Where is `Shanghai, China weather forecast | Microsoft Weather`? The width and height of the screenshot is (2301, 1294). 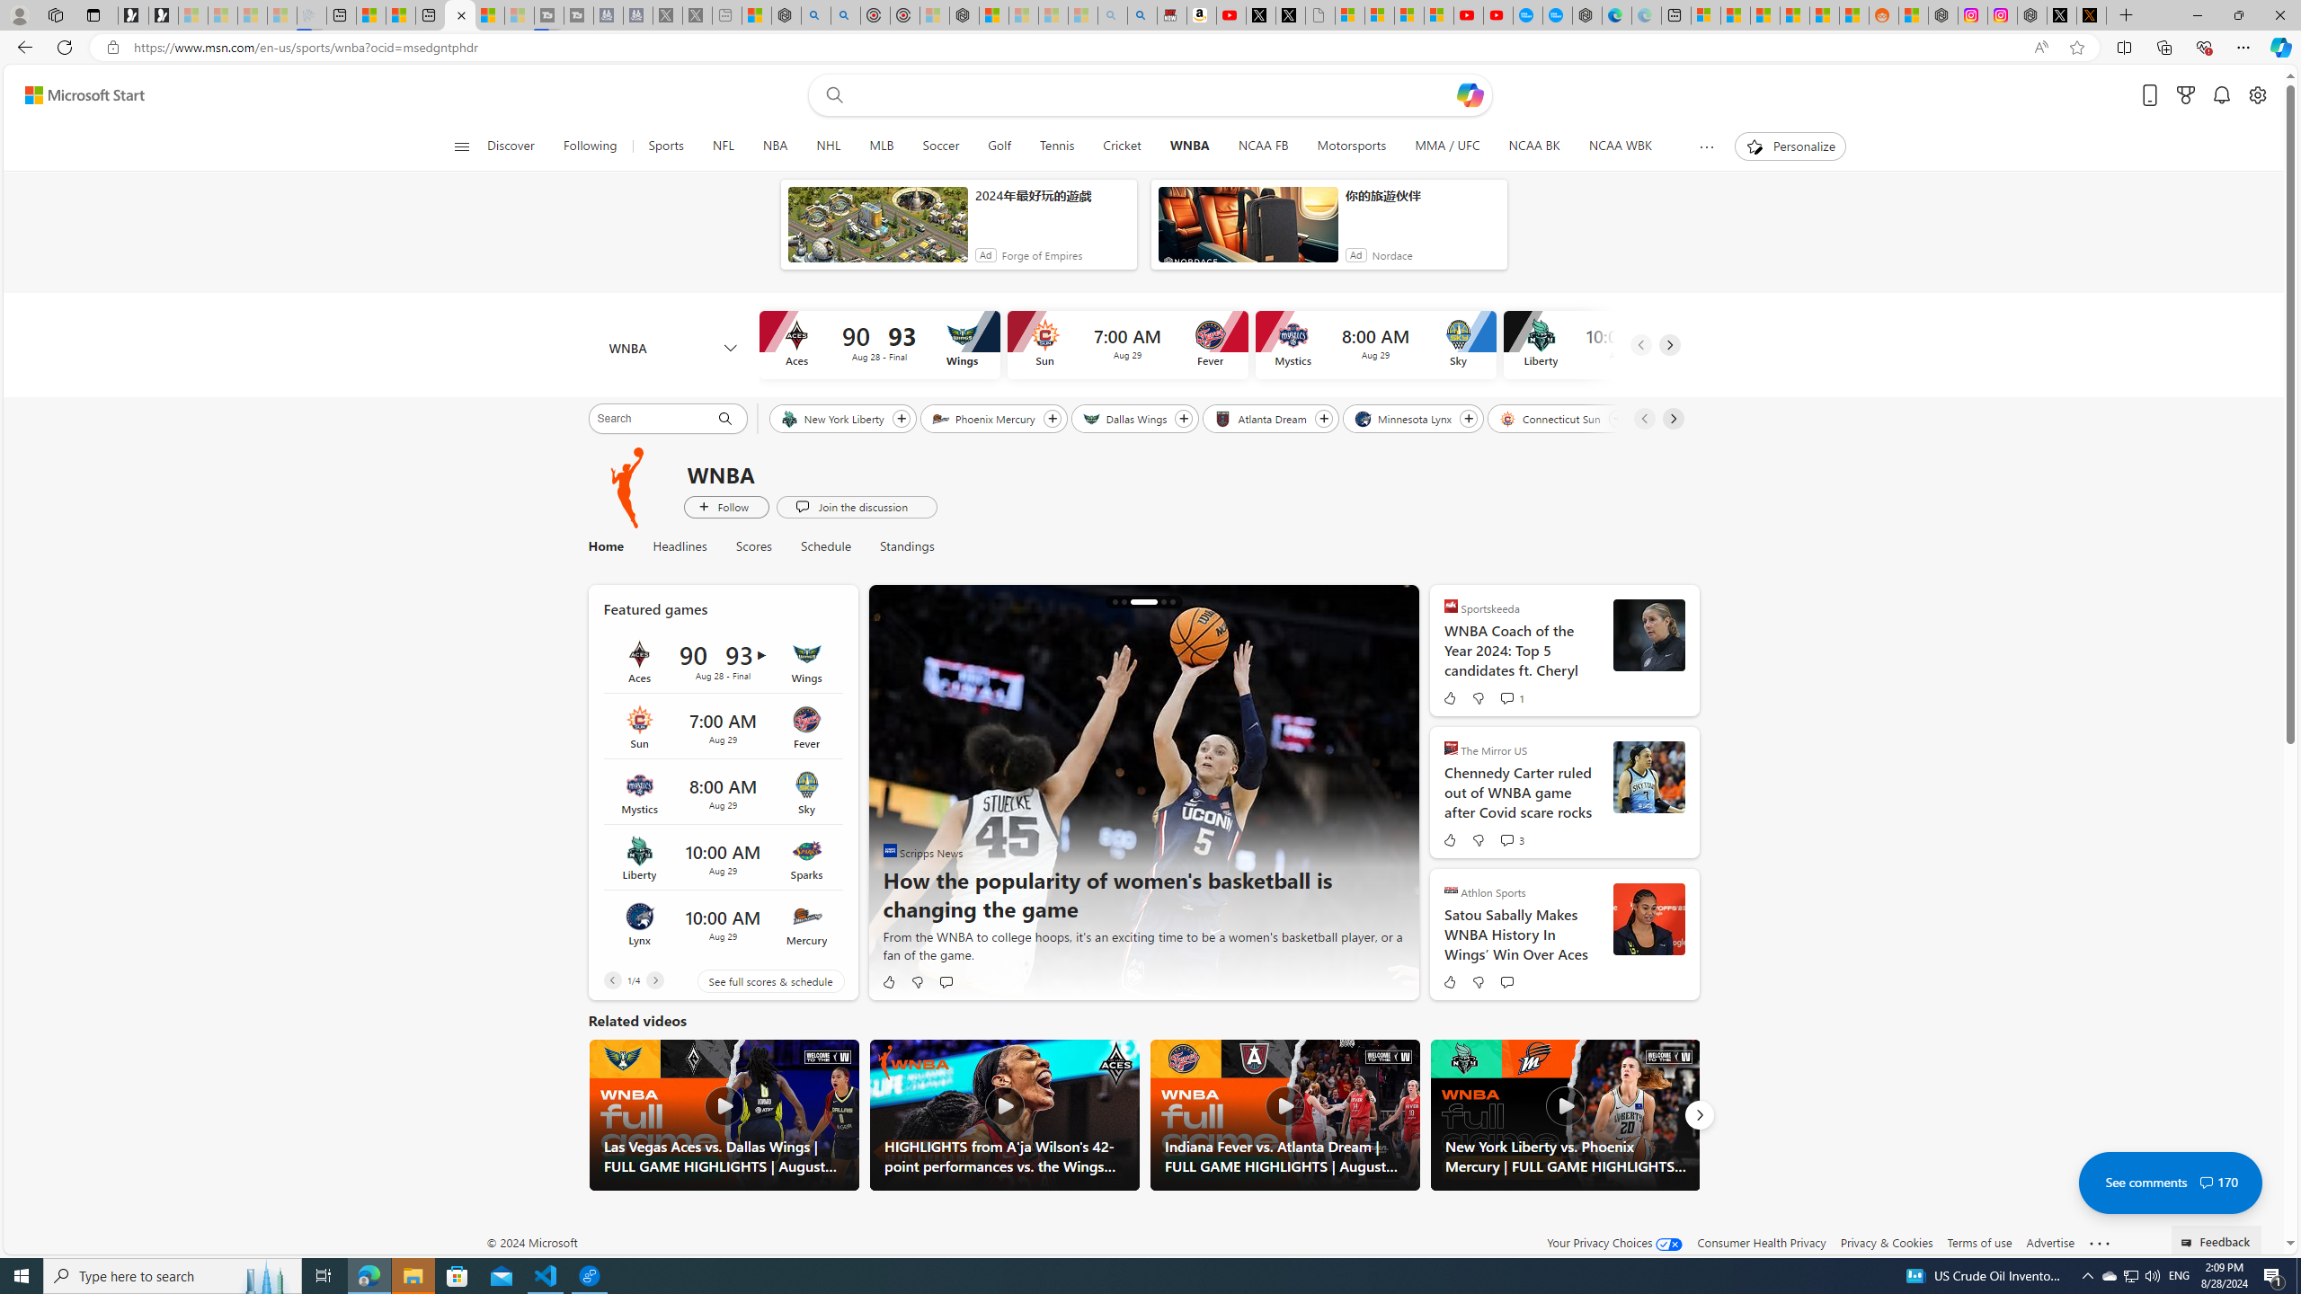
Shanghai, China weather forecast | Microsoft Weather is located at coordinates (1736, 15).